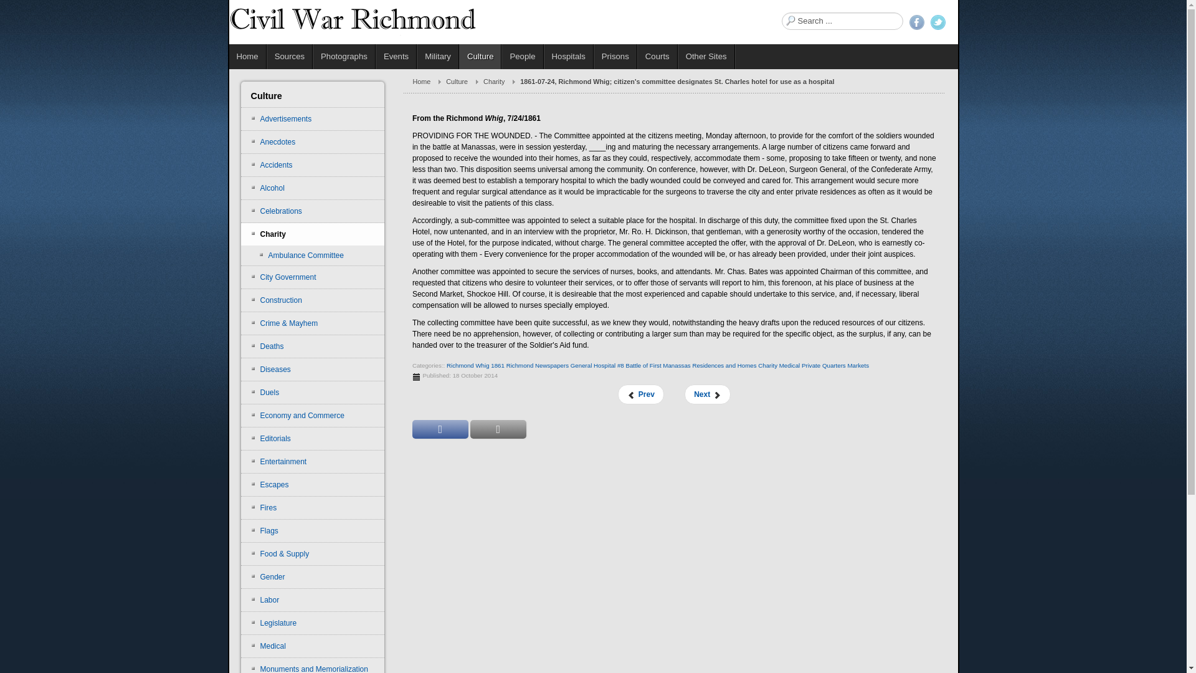  I want to click on Hospitals, so click(568, 57).